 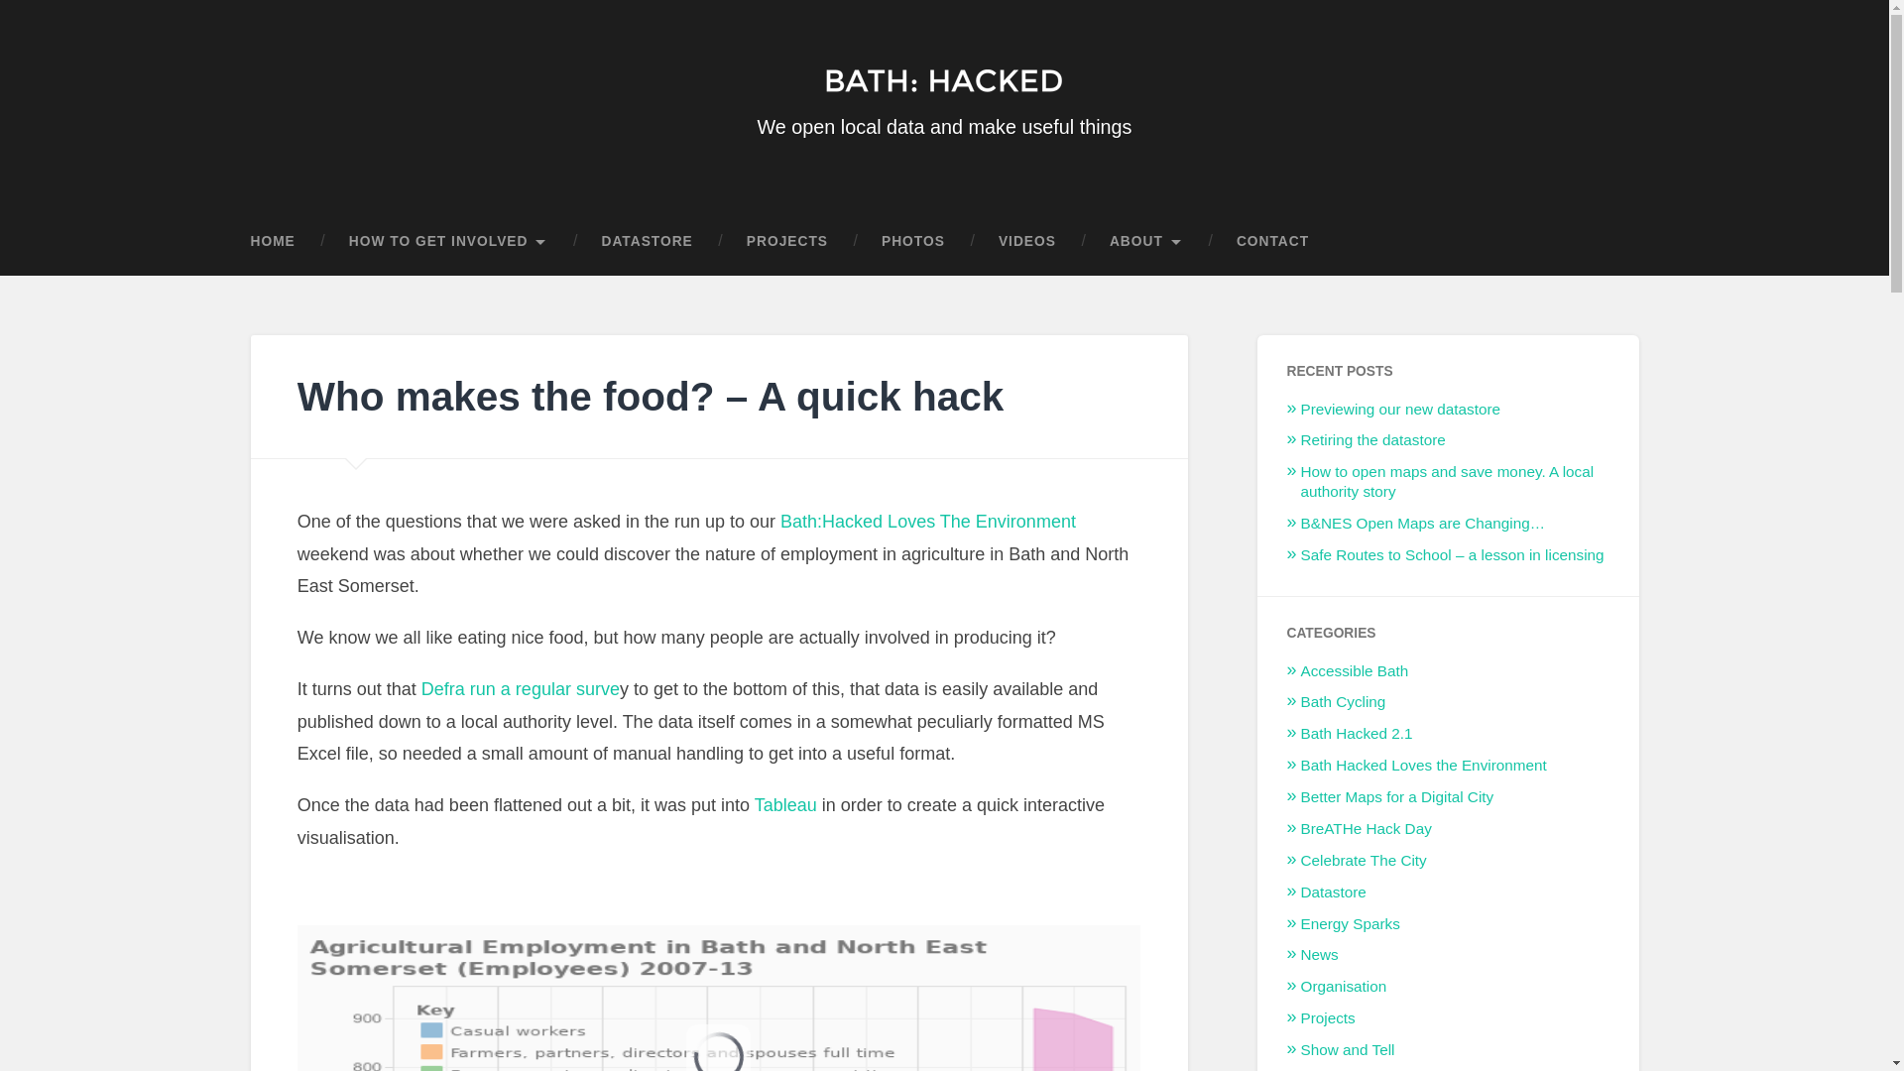 What do you see at coordinates (928, 522) in the screenshot?
I see `Bath:Hacked Loves The Environment` at bounding box center [928, 522].